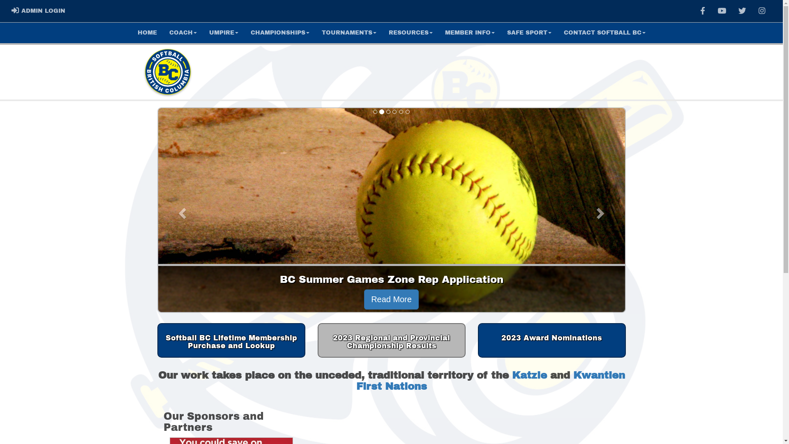  Describe the element at coordinates (470, 33) in the screenshot. I see `MEMBER INFO` at that location.